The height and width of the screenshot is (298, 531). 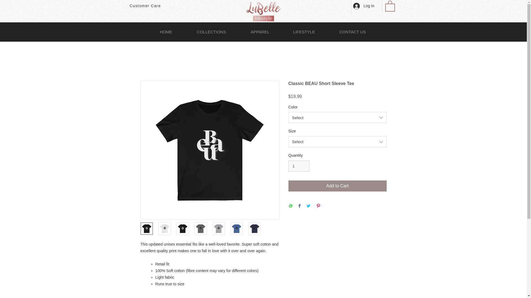 I want to click on Log In, so click(x=364, y=6).